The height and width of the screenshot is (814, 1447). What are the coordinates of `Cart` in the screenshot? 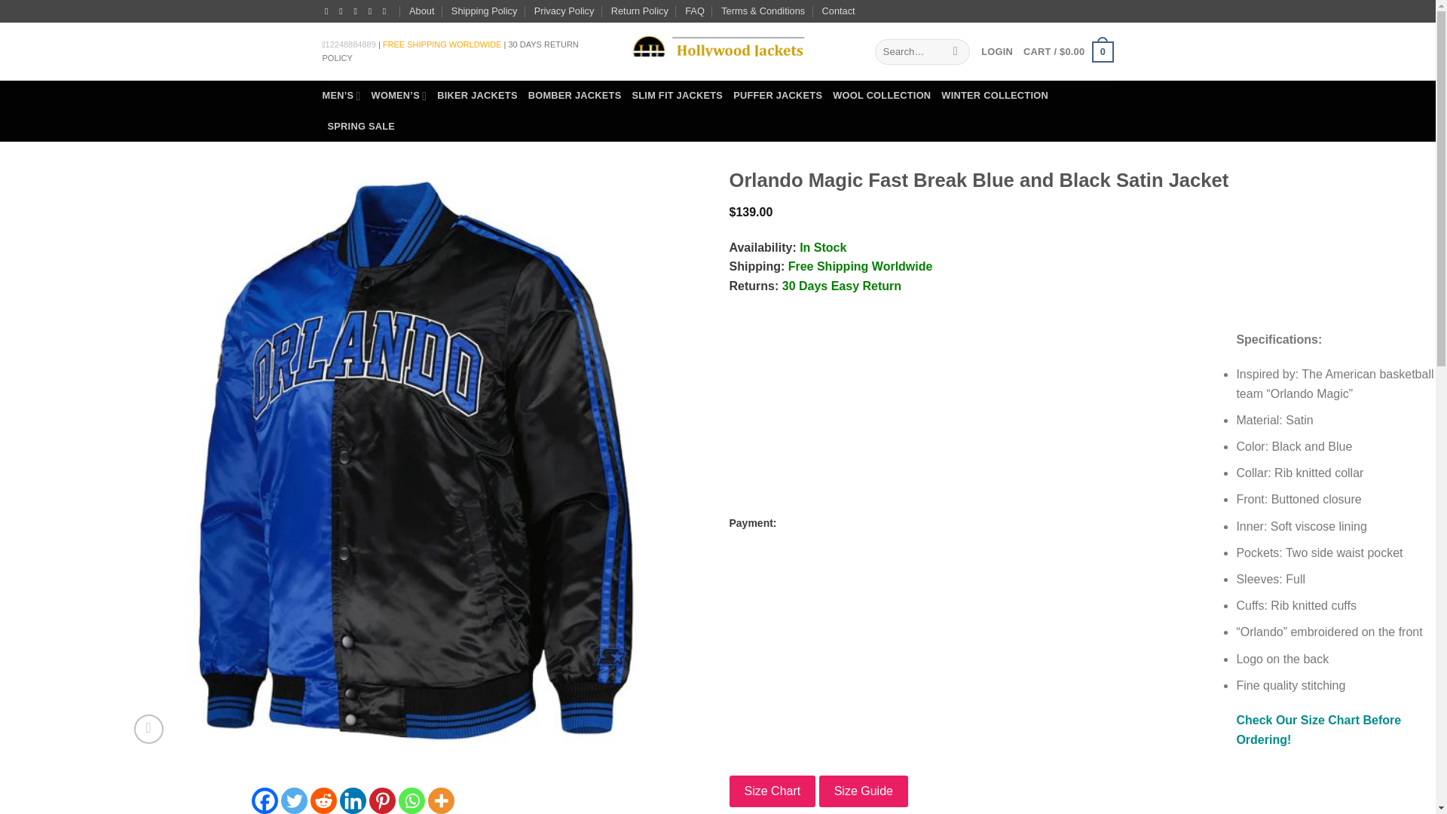 It's located at (1067, 52).